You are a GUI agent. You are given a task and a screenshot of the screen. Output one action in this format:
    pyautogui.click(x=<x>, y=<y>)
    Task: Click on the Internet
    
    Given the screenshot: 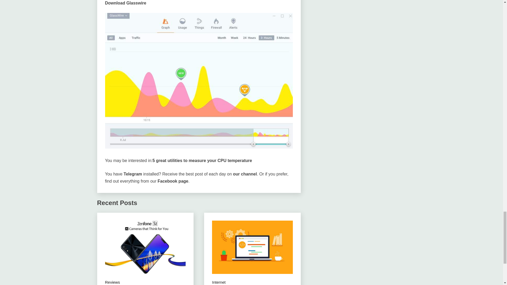 What is the action you would take?
    pyautogui.click(x=219, y=282)
    